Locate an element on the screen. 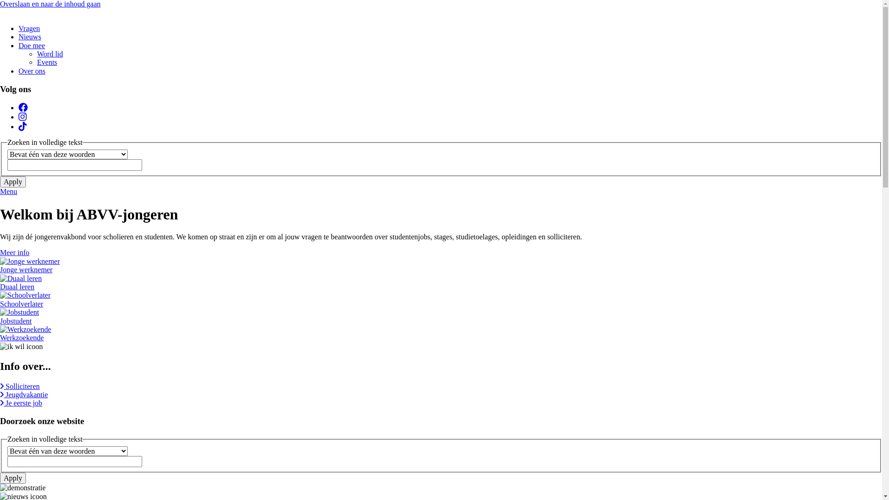 This screenshot has width=889, height=500. Solliciteren is located at coordinates (20, 386).